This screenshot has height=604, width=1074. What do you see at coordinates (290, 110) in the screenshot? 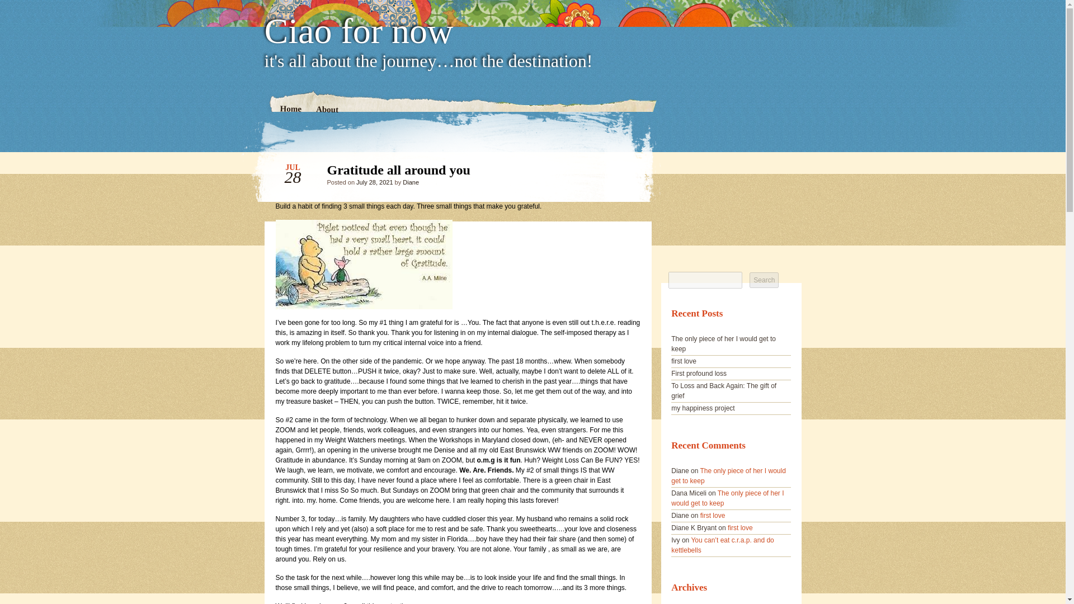
I see `Home` at bounding box center [290, 110].